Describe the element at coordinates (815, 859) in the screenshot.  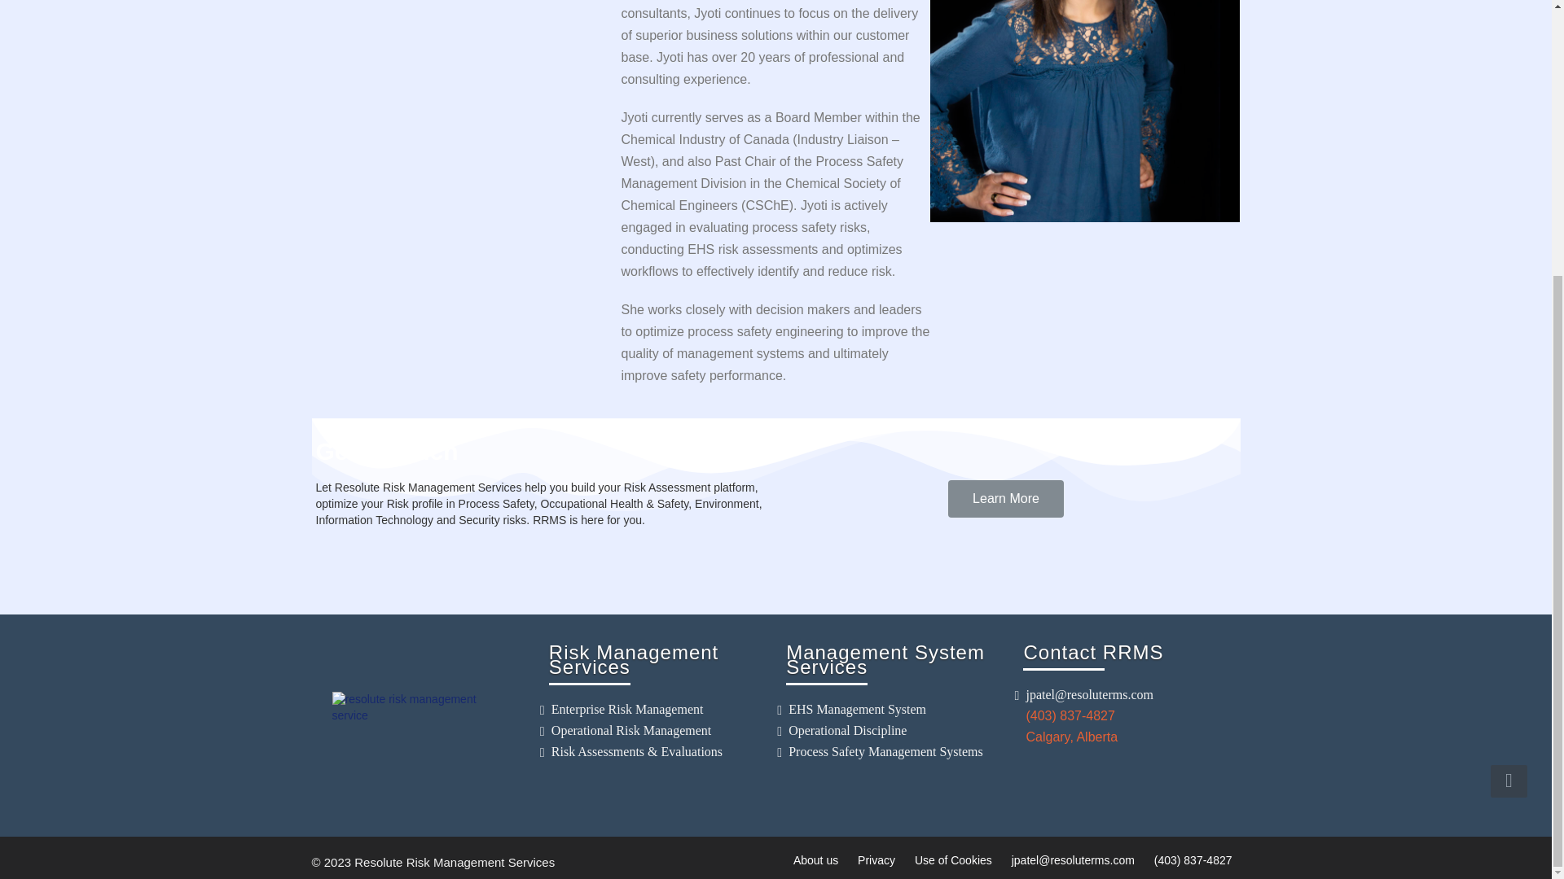
I see `About us` at that location.